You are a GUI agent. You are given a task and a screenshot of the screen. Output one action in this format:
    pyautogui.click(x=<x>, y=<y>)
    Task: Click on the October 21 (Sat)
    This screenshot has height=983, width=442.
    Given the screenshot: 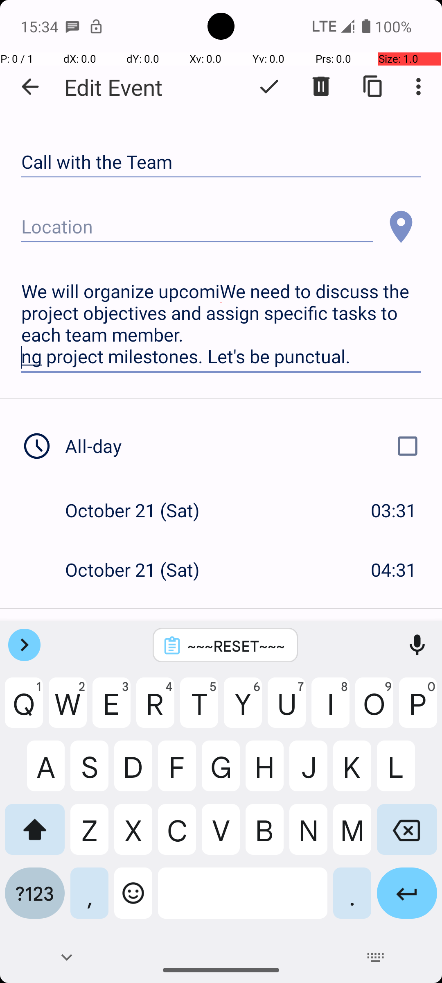 What is the action you would take?
    pyautogui.click(x=141, y=510)
    